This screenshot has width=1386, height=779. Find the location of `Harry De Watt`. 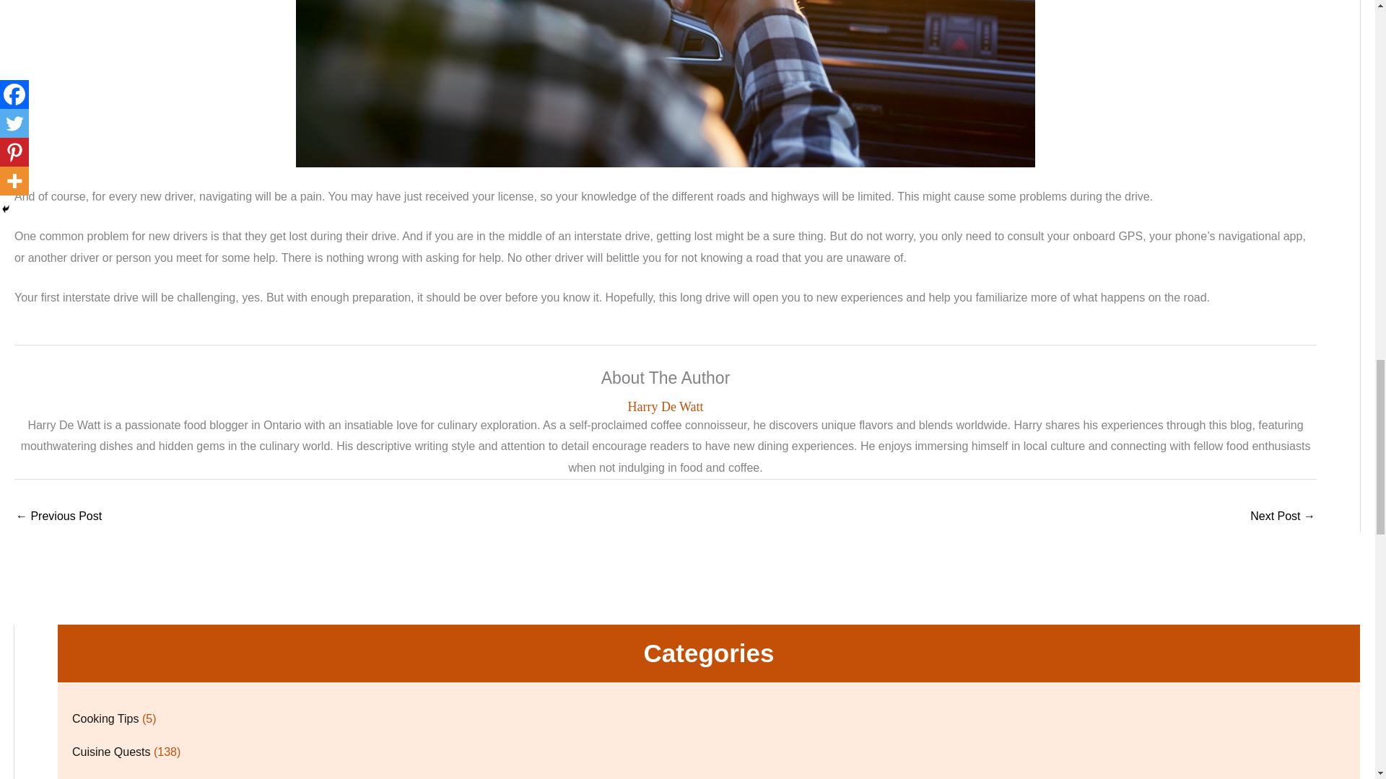

Harry De Watt is located at coordinates (666, 407).